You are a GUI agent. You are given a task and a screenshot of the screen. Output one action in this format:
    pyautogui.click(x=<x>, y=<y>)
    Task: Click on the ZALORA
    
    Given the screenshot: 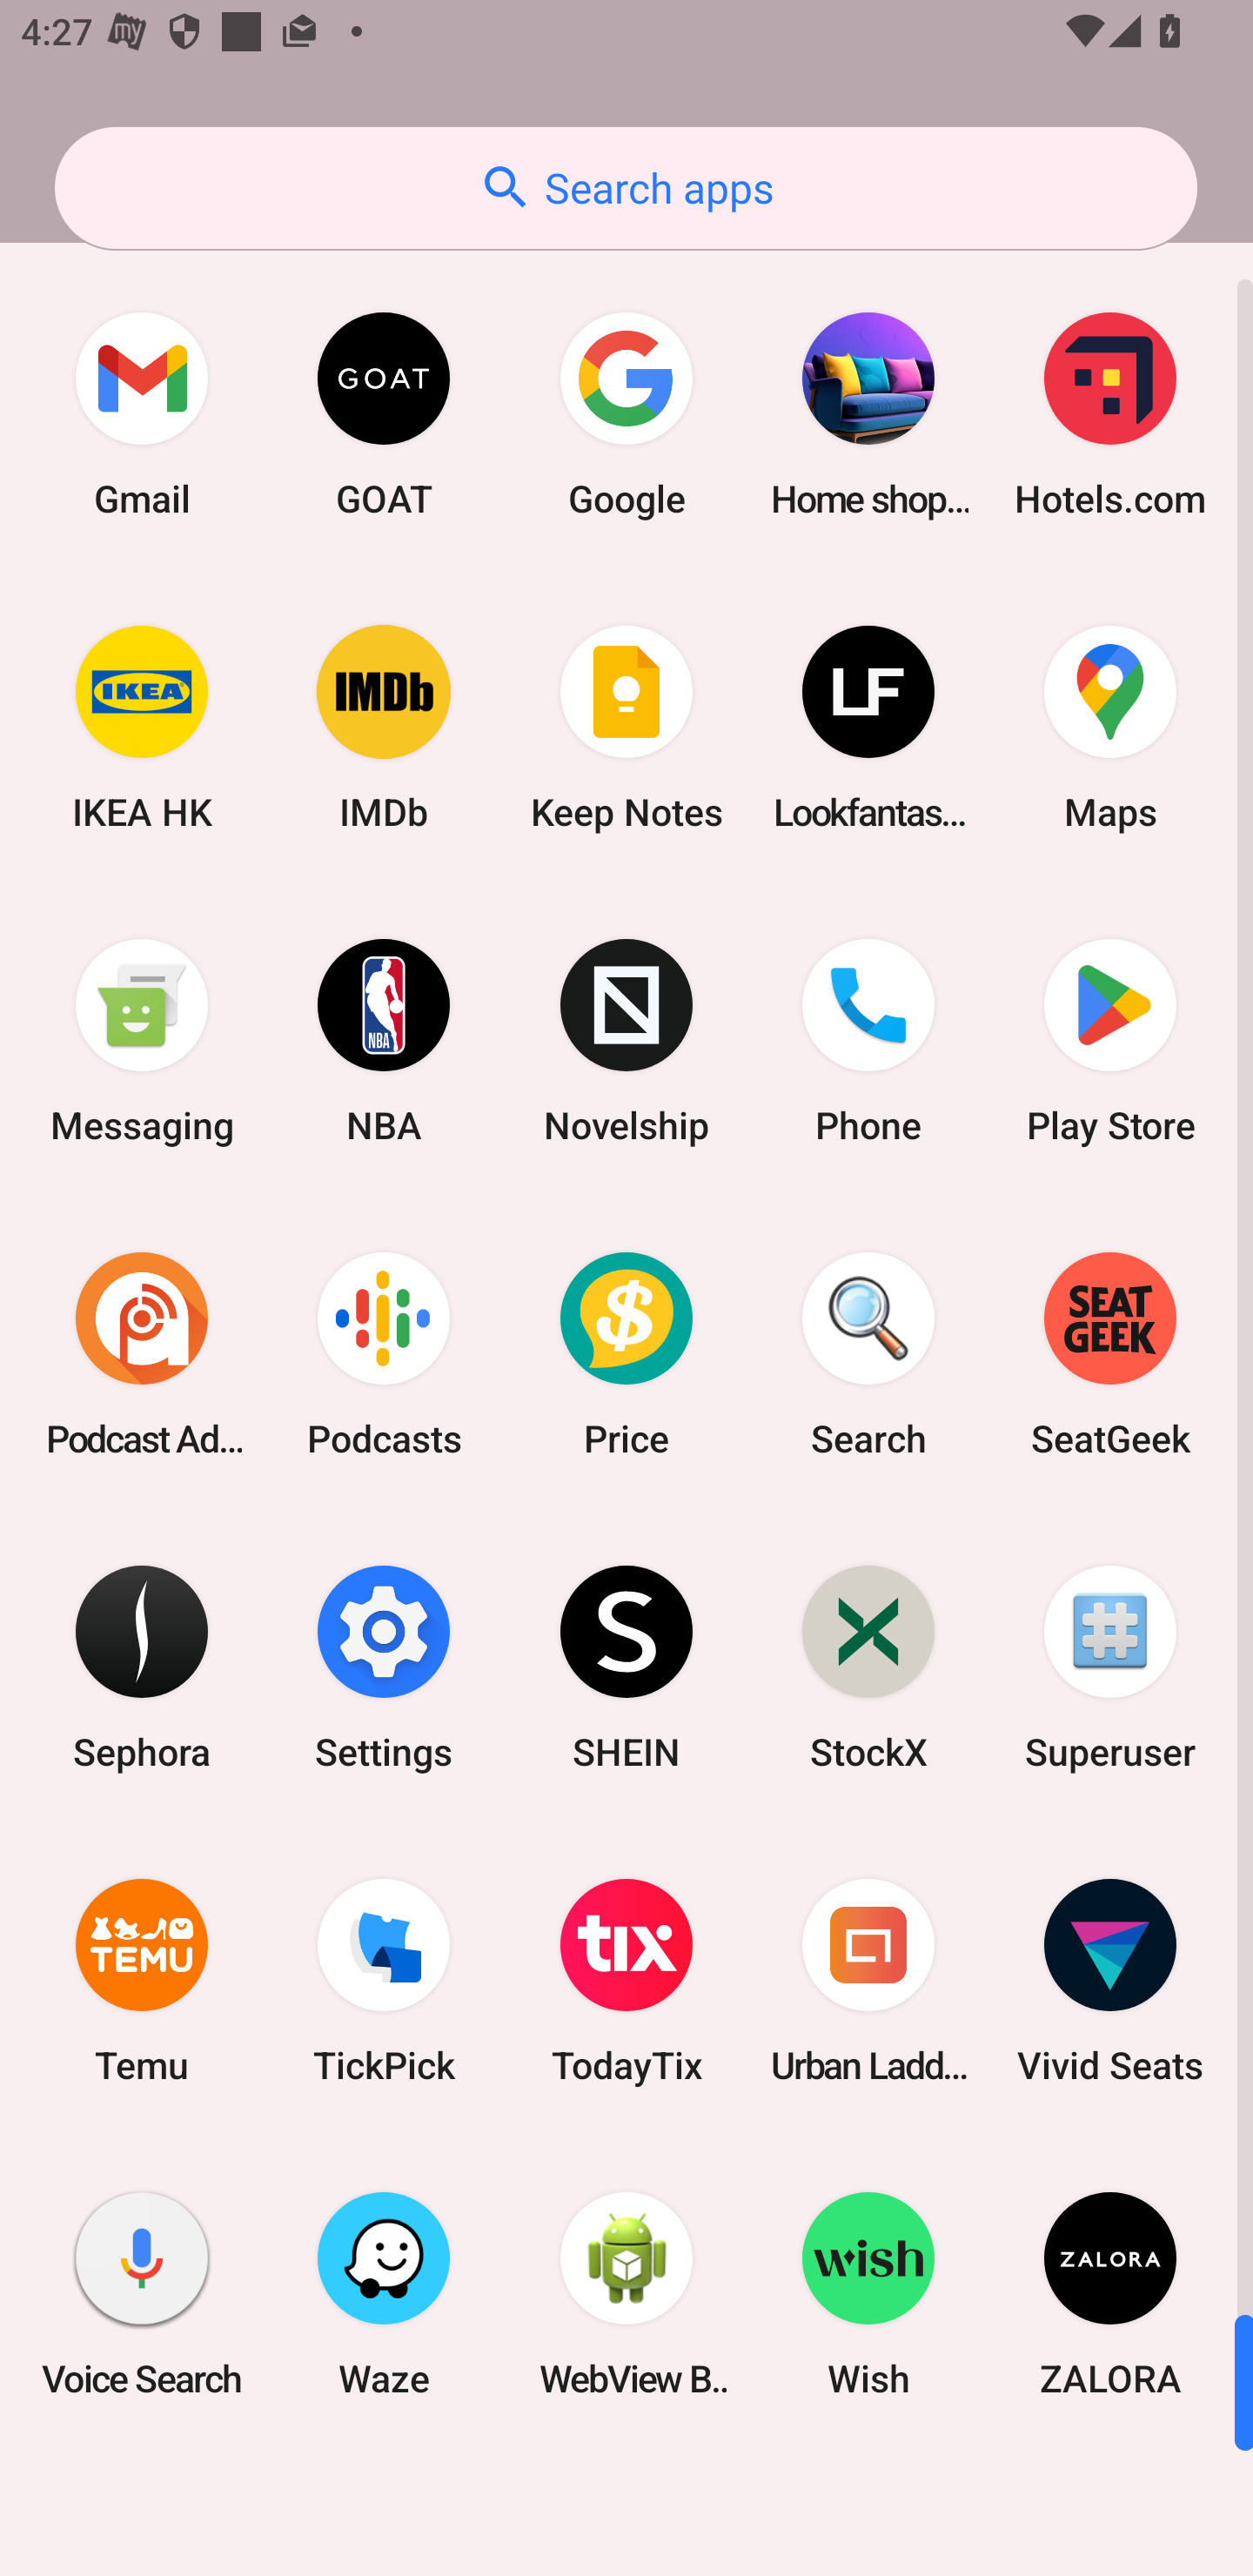 What is the action you would take?
    pyautogui.click(x=1110, y=2293)
    